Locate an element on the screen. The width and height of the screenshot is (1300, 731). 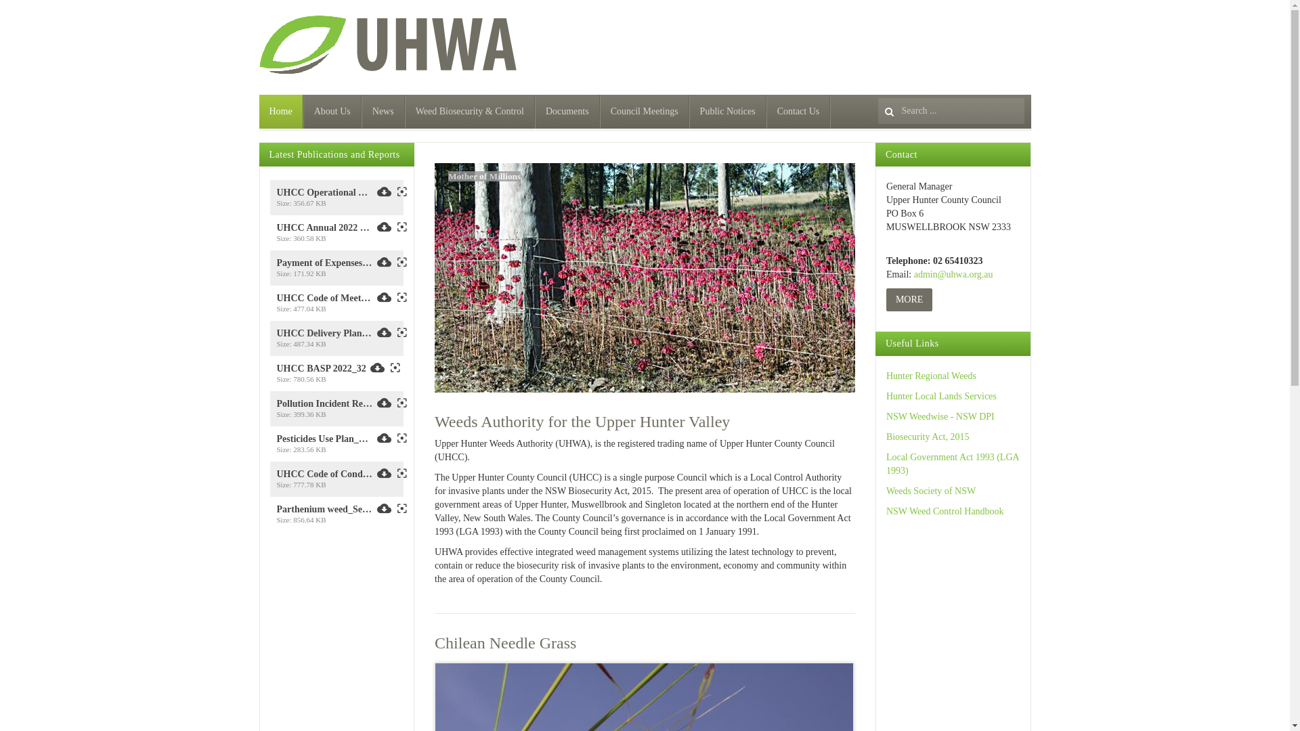
Pesticides Use Plan_2021 is located at coordinates (324, 439).